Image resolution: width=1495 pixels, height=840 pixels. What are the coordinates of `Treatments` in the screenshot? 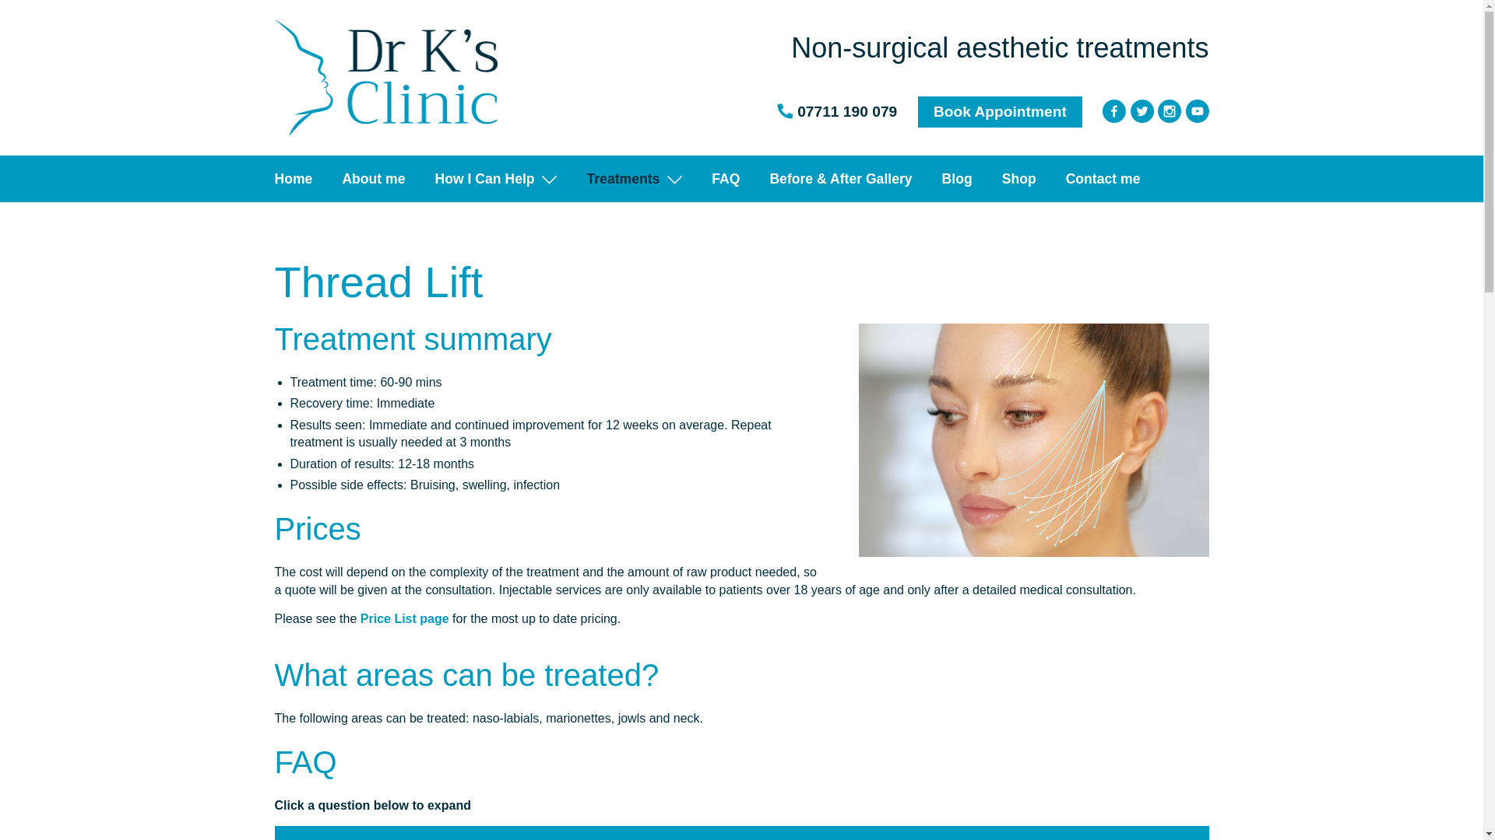 It's located at (634, 179).